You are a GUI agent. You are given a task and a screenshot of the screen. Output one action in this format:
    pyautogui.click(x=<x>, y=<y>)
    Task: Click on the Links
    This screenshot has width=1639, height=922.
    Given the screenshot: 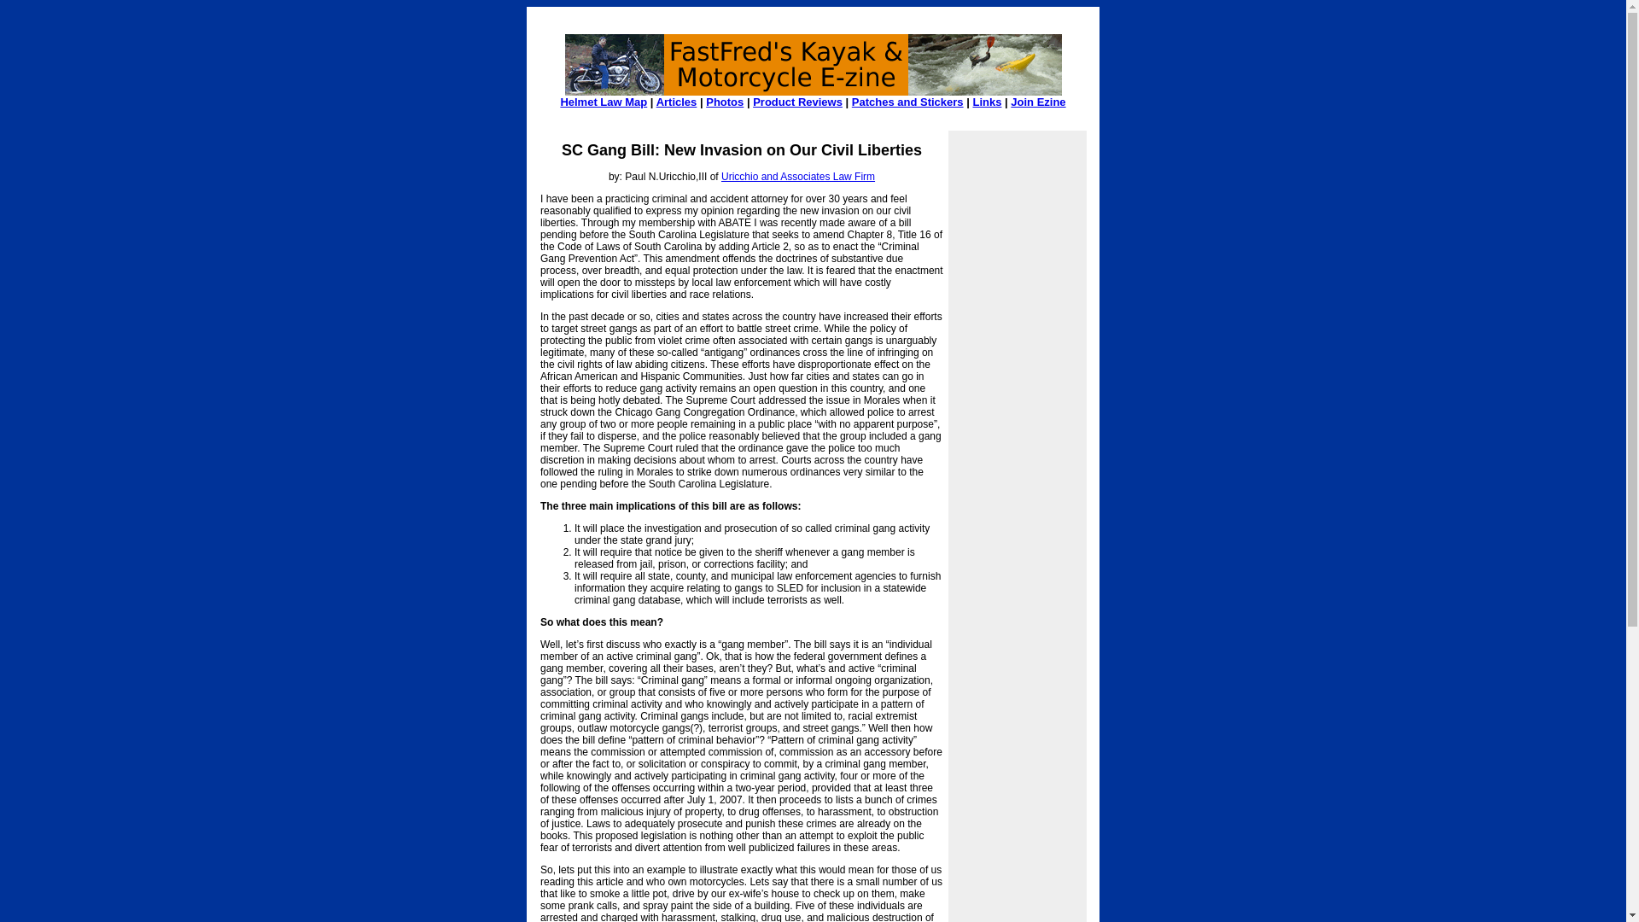 What is the action you would take?
    pyautogui.click(x=987, y=102)
    